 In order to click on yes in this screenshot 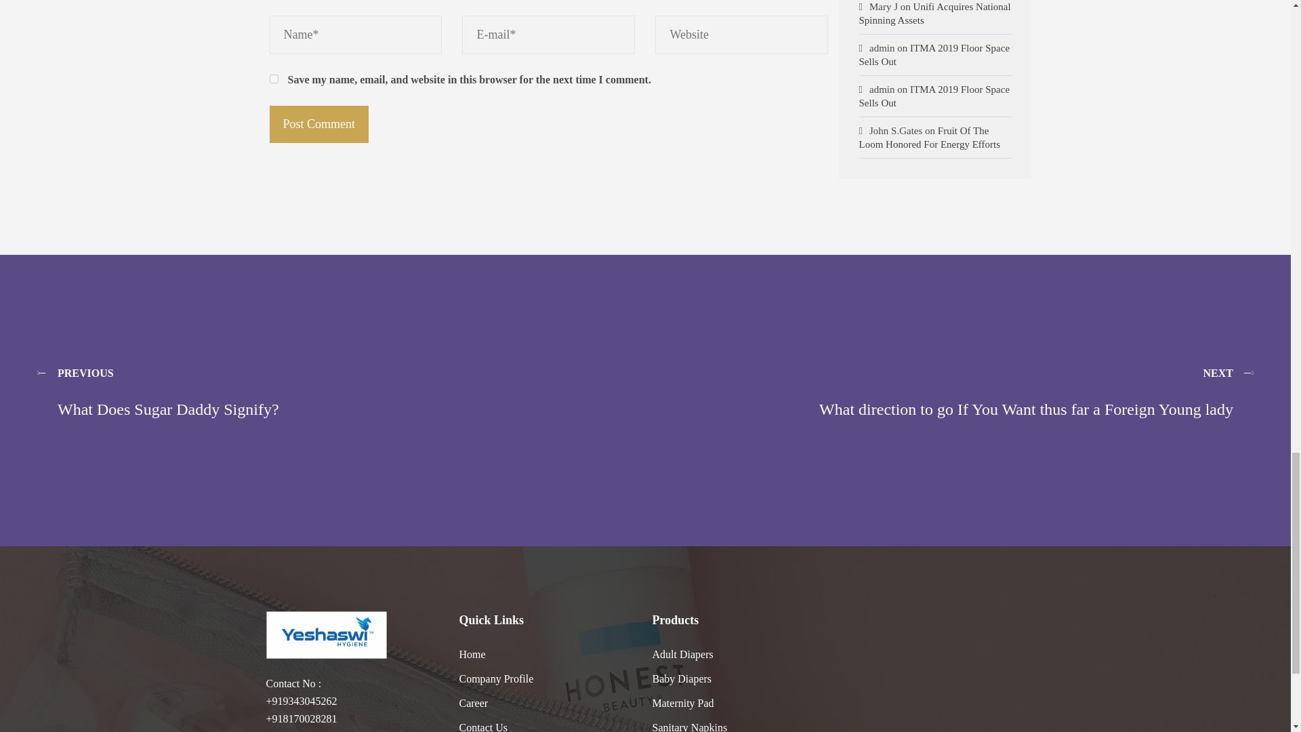, I will do `click(274, 79)`.